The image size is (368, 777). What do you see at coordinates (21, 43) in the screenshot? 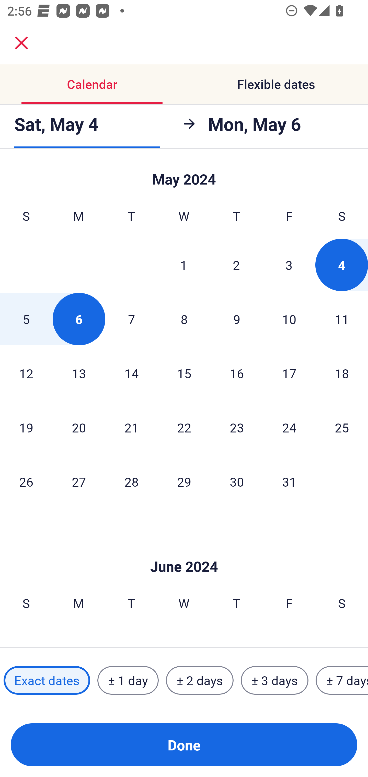
I see `close.` at bounding box center [21, 43].